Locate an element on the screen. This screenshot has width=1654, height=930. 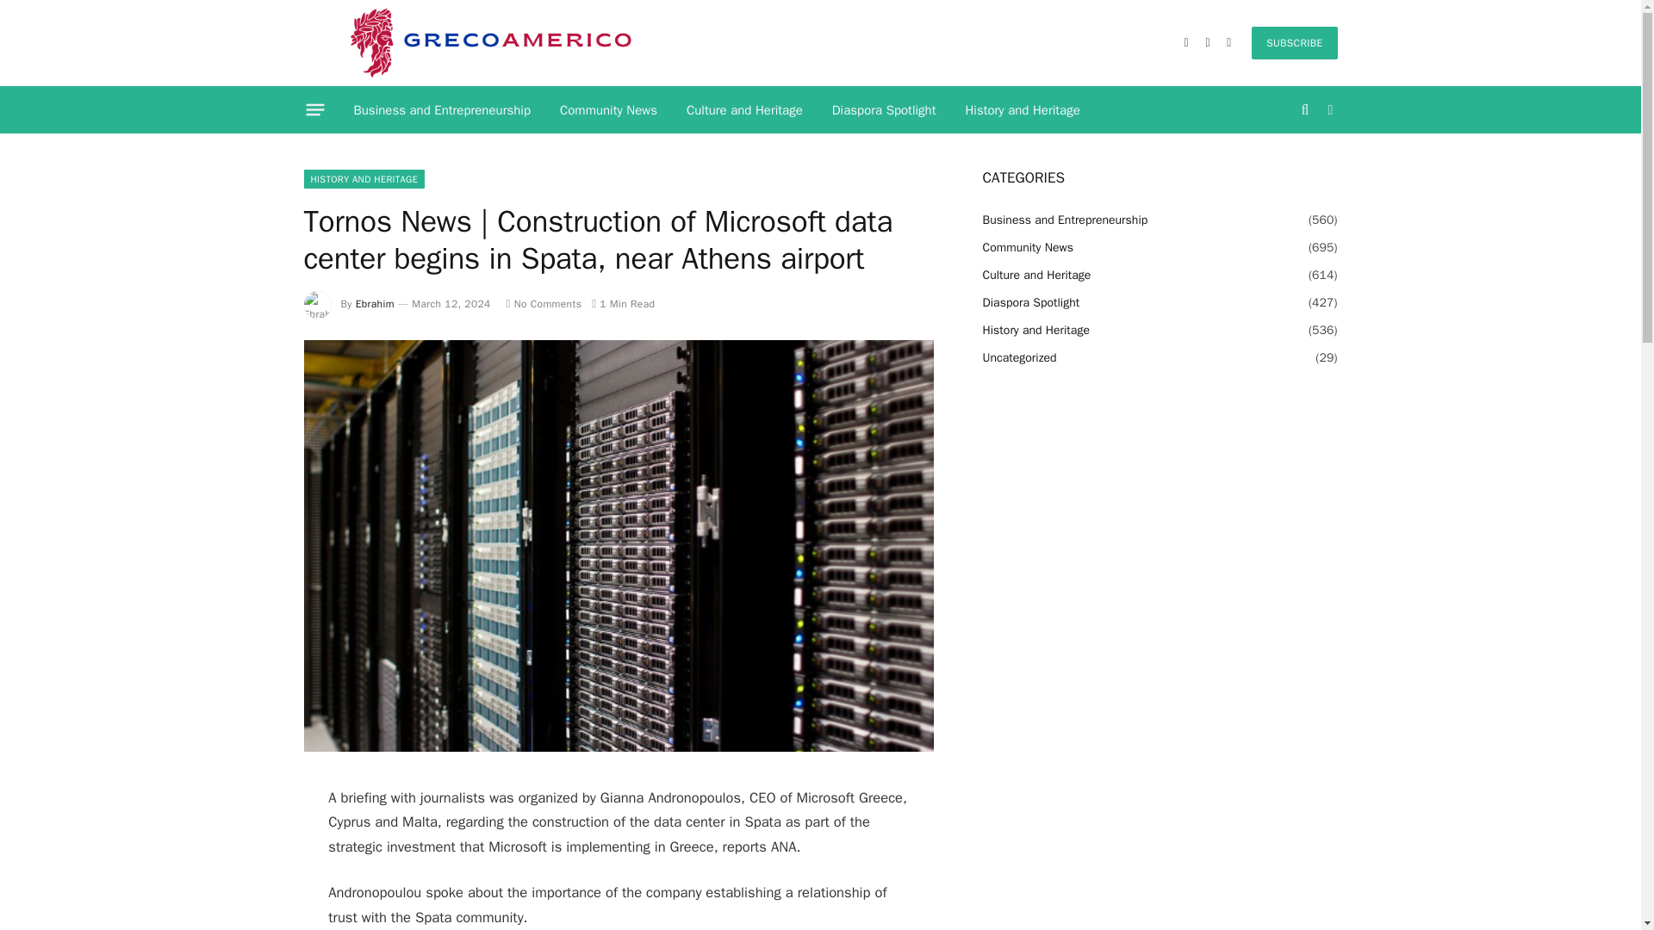
SUBSCRIBE is located at coordinates (1294, 43).